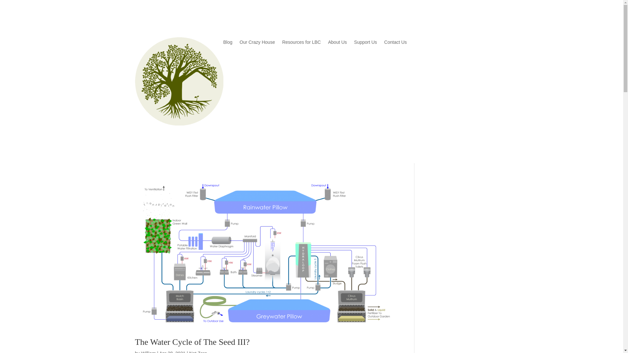 This screenshot has height=353, width=628. What do you see at coordinates (338, 43) in the screenshot?
I see `About Us` at bounding box center [338, 43].